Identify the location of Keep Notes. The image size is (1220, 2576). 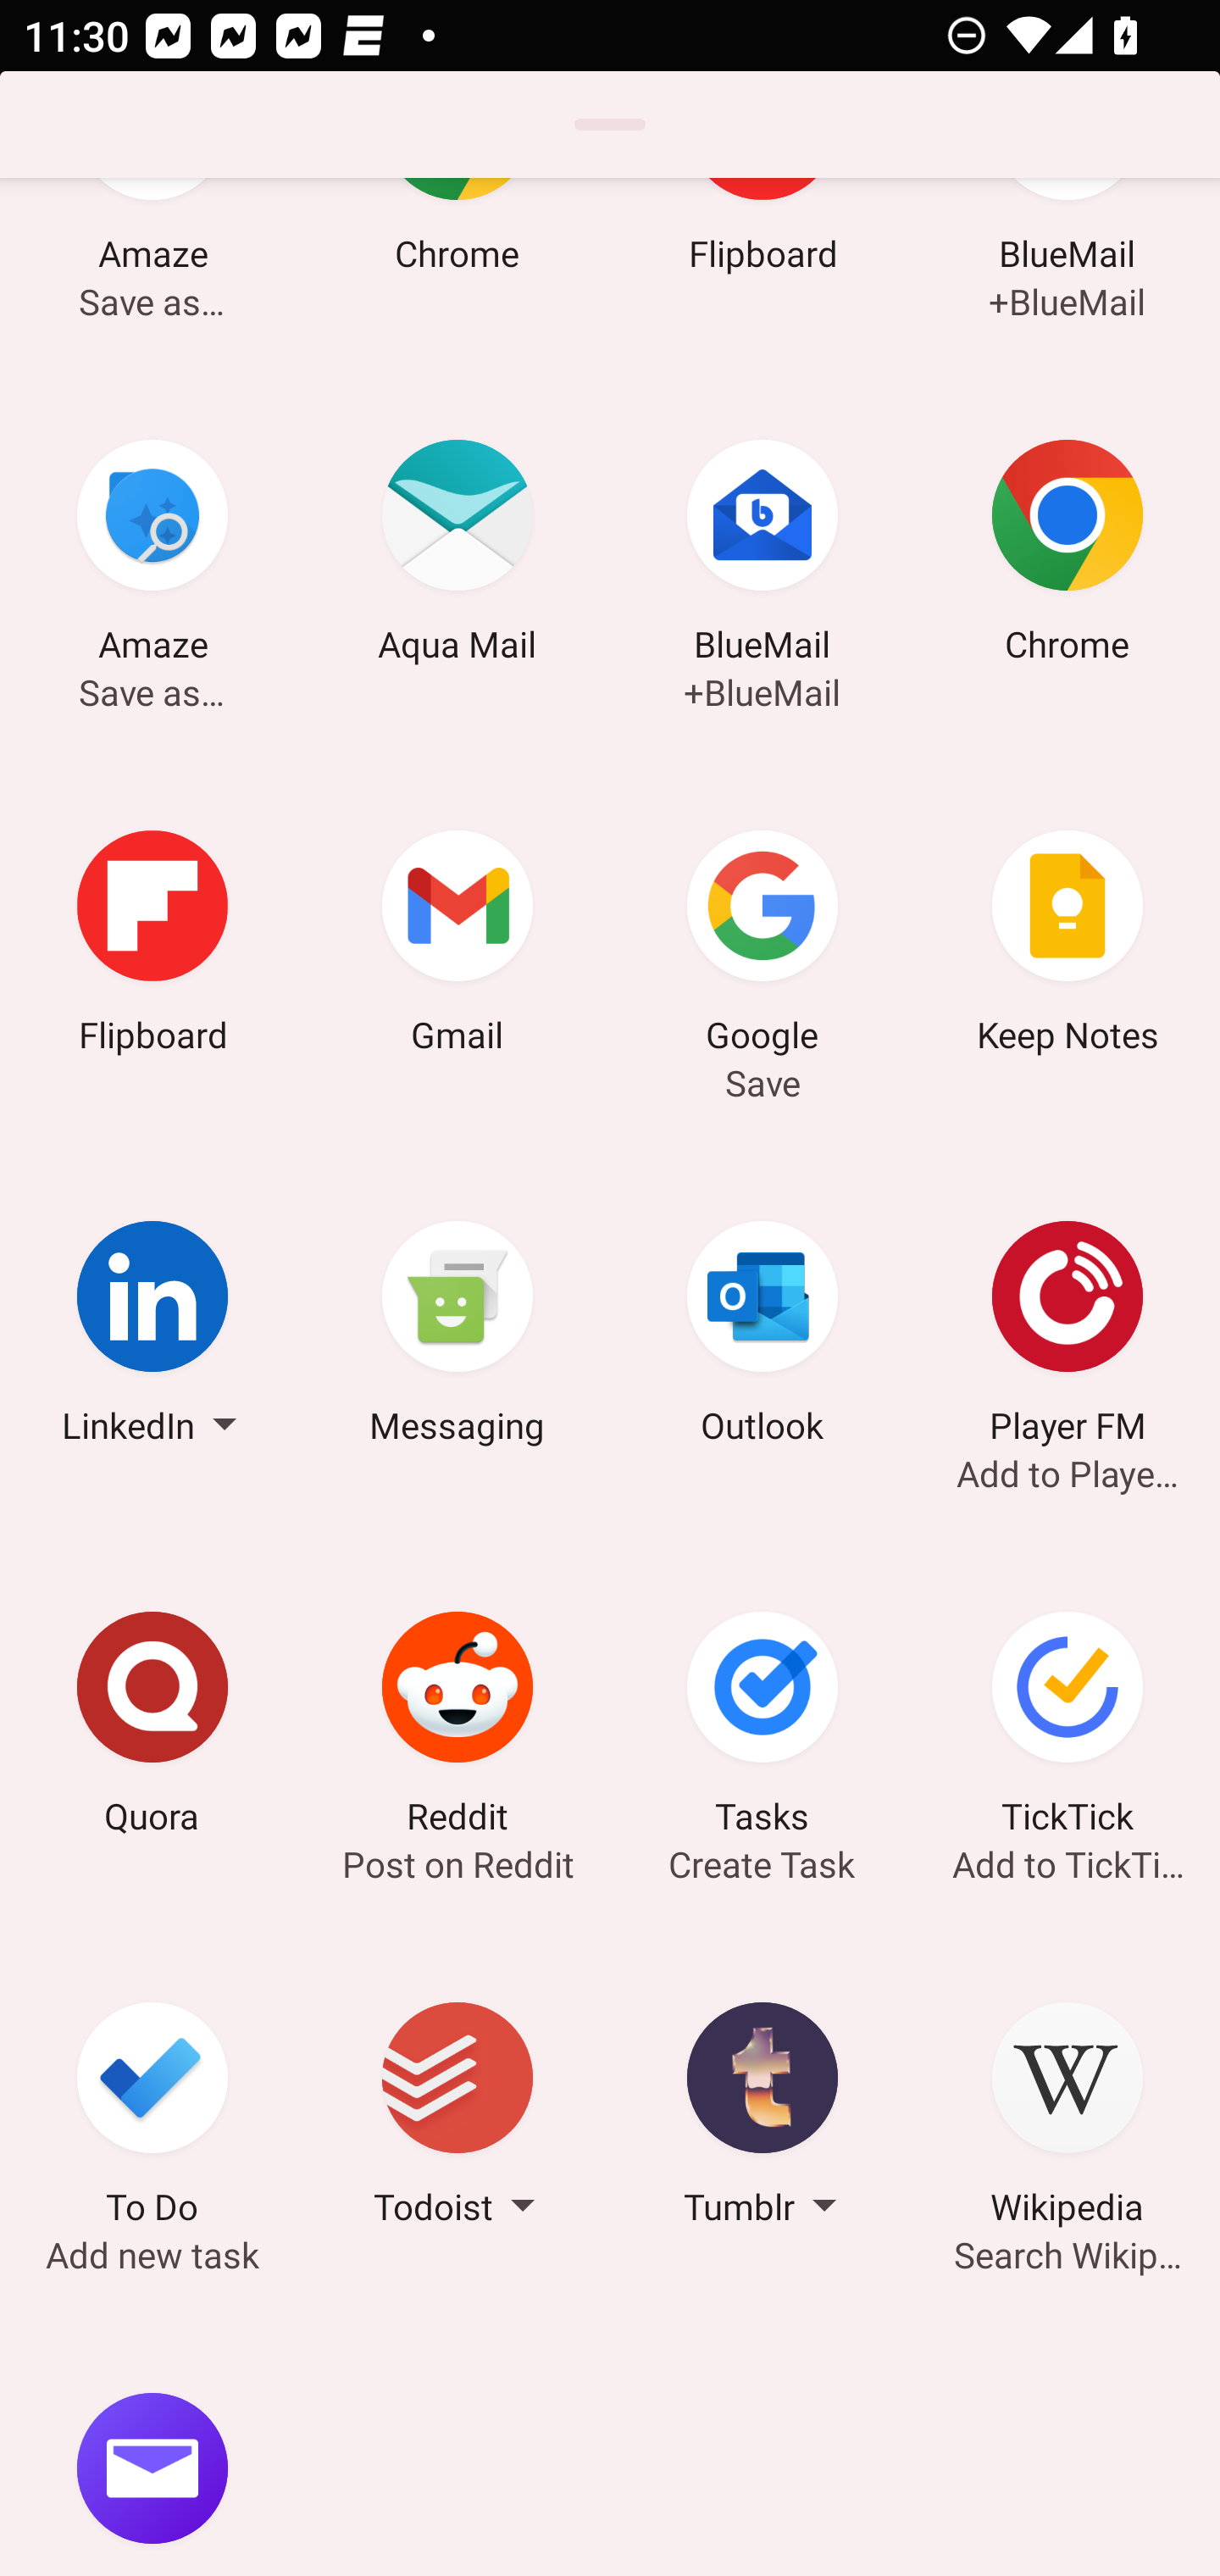
(1067, 946).